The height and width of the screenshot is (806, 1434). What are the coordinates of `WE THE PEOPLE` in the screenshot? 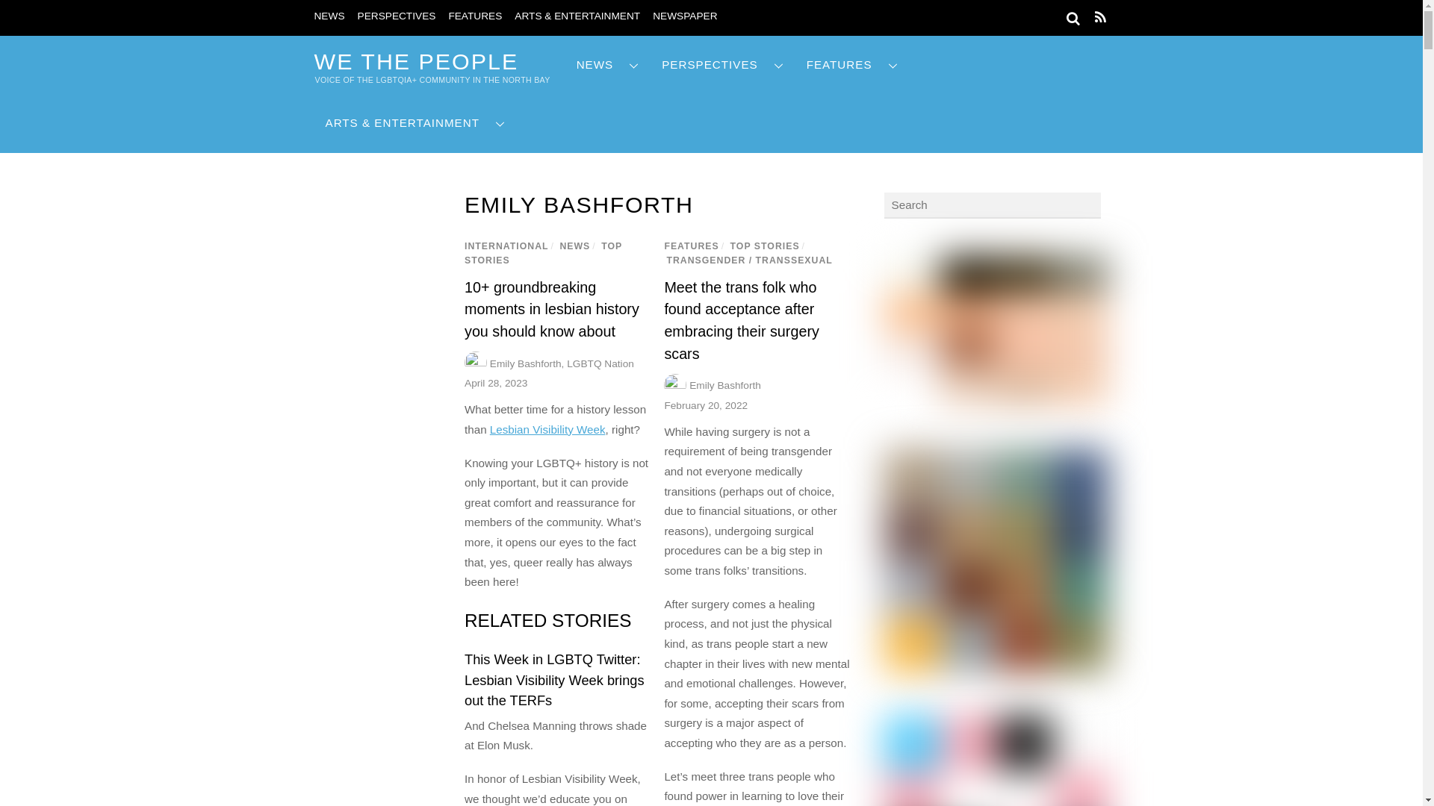 It's located at (415, 61).